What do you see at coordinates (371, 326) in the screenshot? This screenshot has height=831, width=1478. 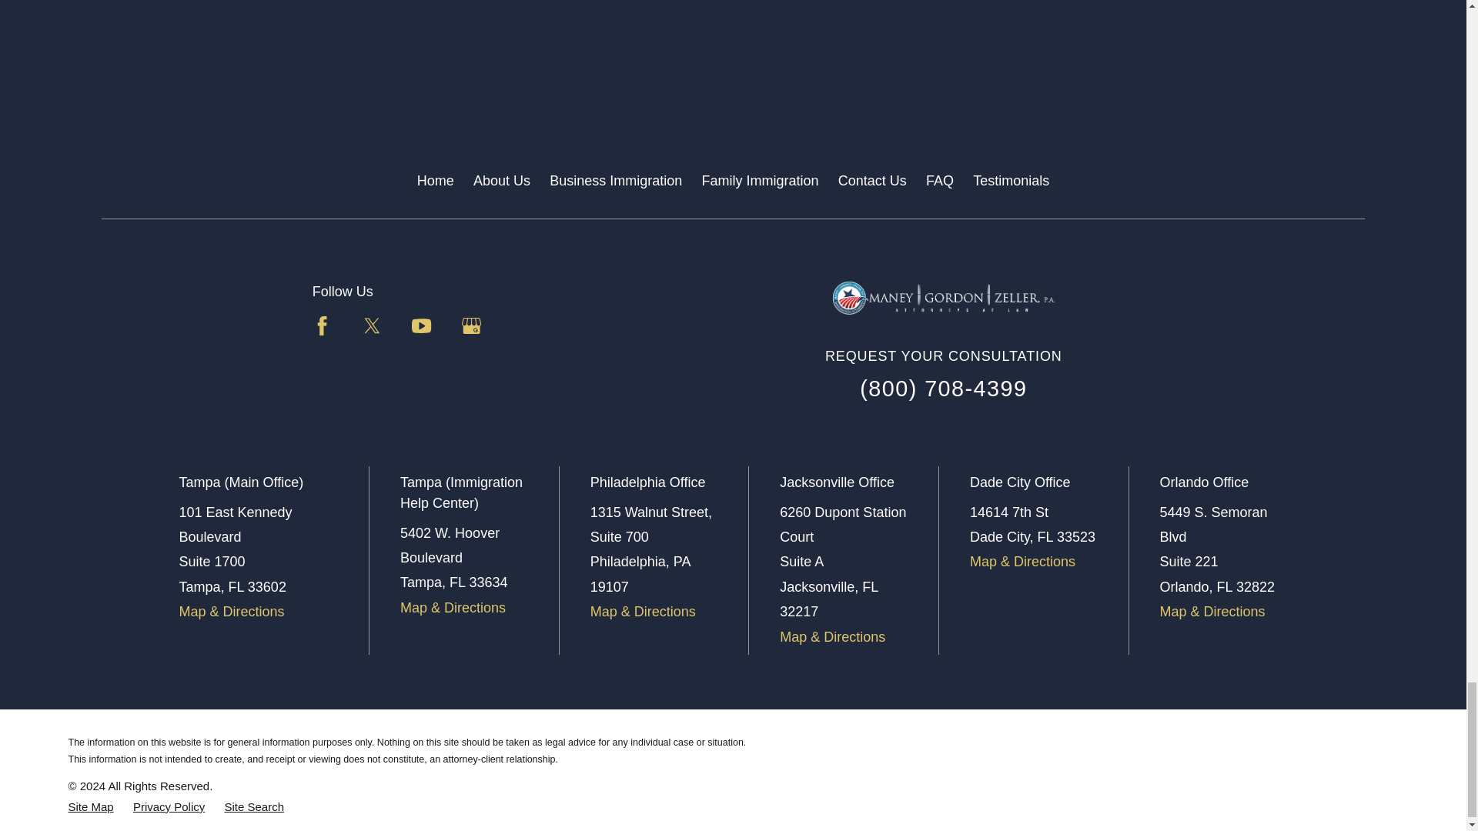 I see `Twitter` at bounding box center [371, 326].